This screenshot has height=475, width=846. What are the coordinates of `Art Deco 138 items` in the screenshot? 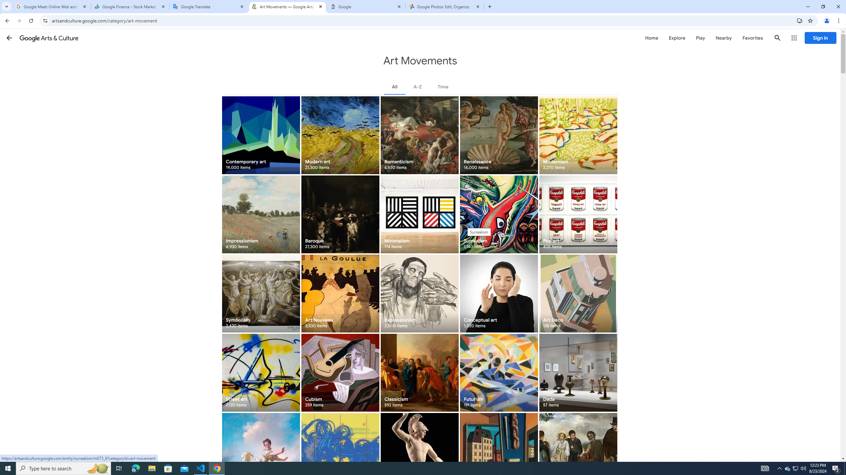 It's located at (578, 293).